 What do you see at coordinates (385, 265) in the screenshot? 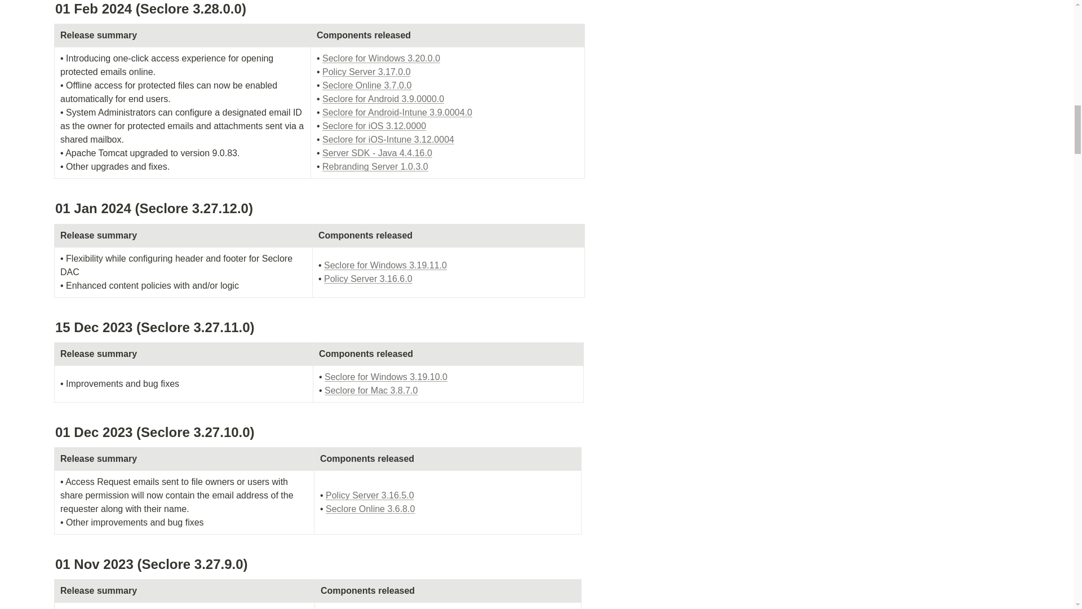
I see `Seclore for Windows 3.19.11.0` at bounding box center [385, 265].